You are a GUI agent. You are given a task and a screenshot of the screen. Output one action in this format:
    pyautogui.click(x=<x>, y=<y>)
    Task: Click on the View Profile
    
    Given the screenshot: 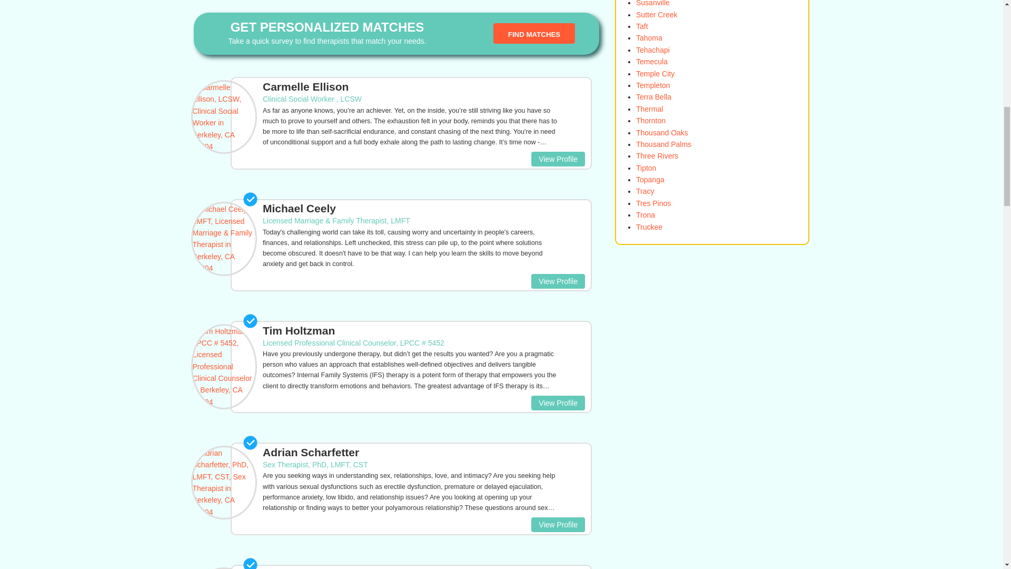 What is the action you would take?
    pyautogui.click(x=558, y=159)
    